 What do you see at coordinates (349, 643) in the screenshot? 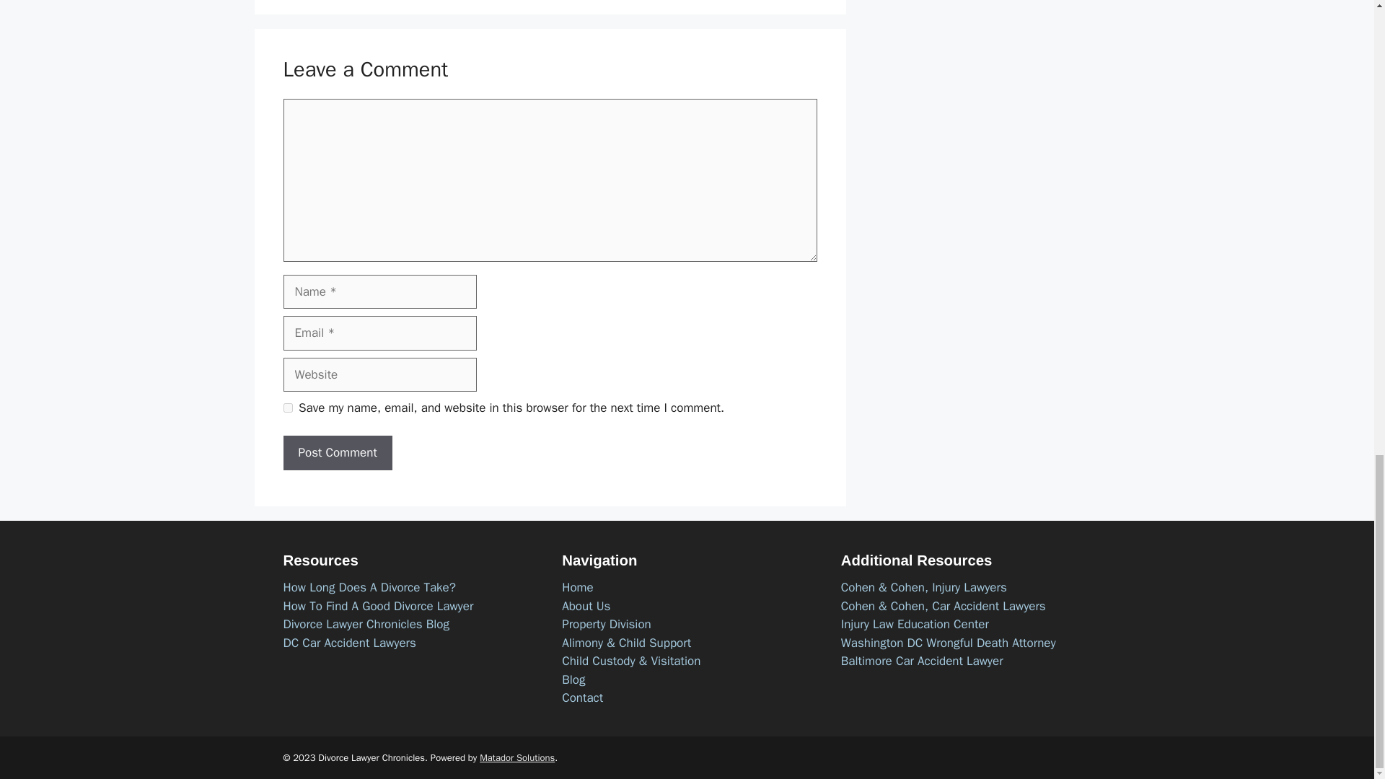
I see `DC Car Accident Lawyers` at bounding box center [349, 643].